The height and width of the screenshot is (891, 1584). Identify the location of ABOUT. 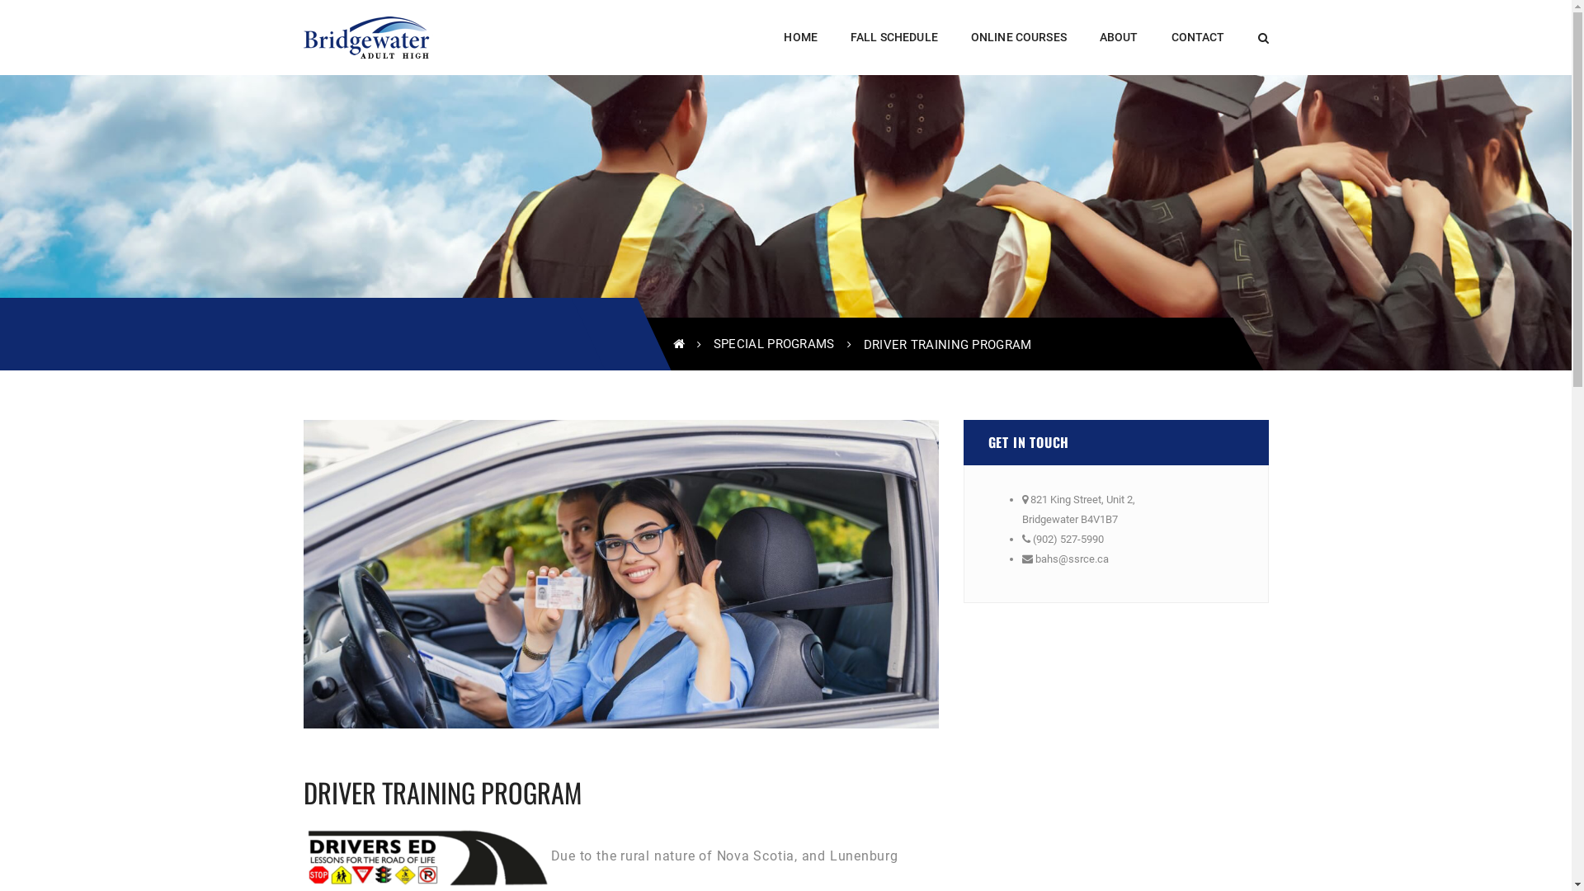
(1119, 37).